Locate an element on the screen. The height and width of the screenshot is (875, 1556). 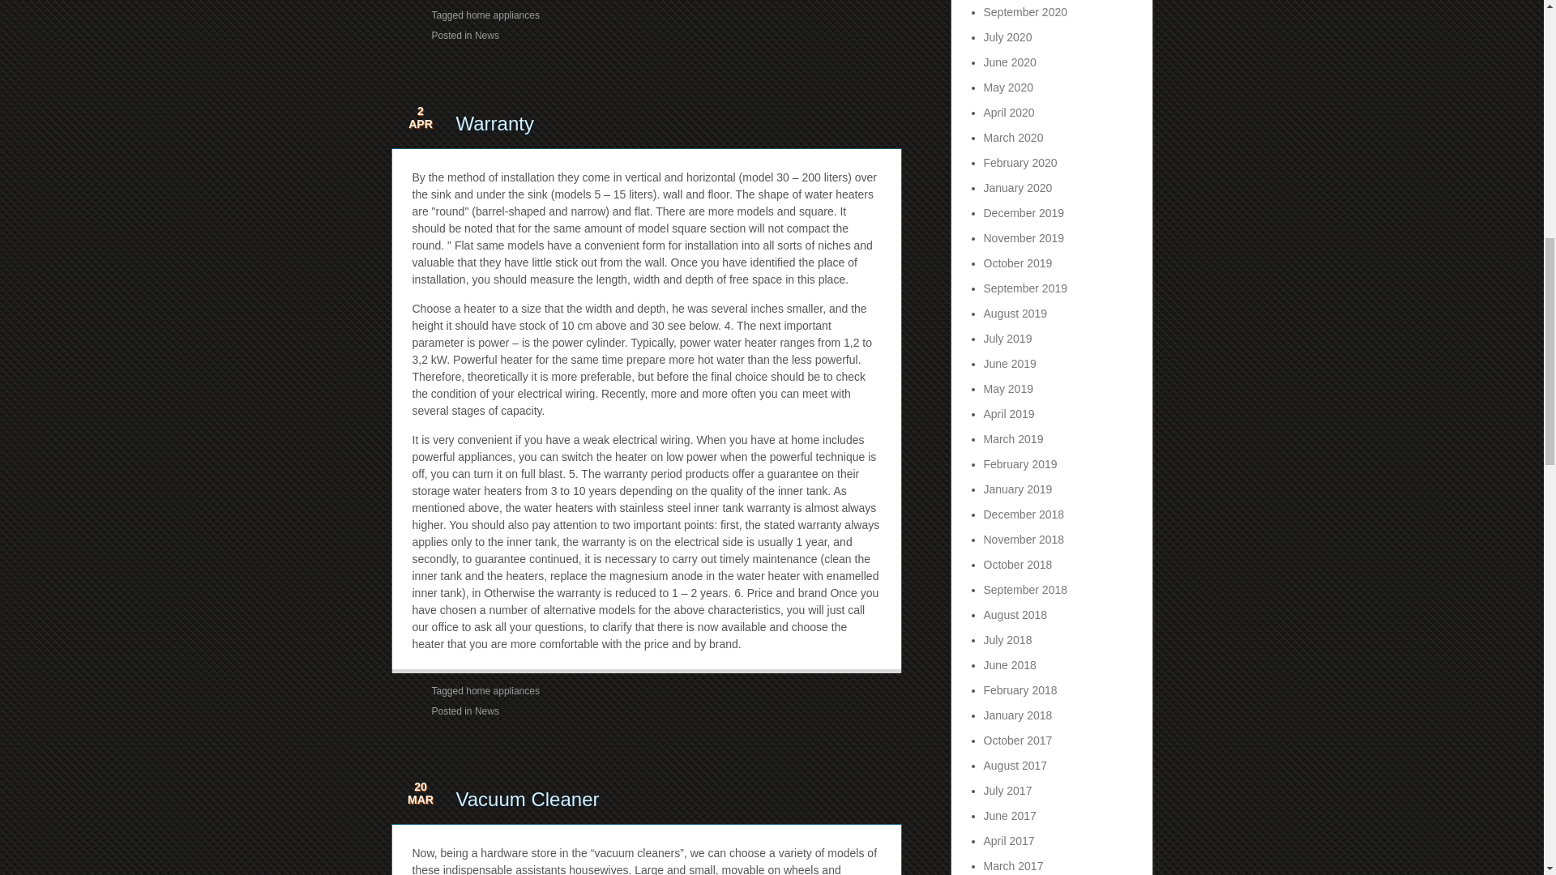
June 2020 is located at coordinates (1010, 62).